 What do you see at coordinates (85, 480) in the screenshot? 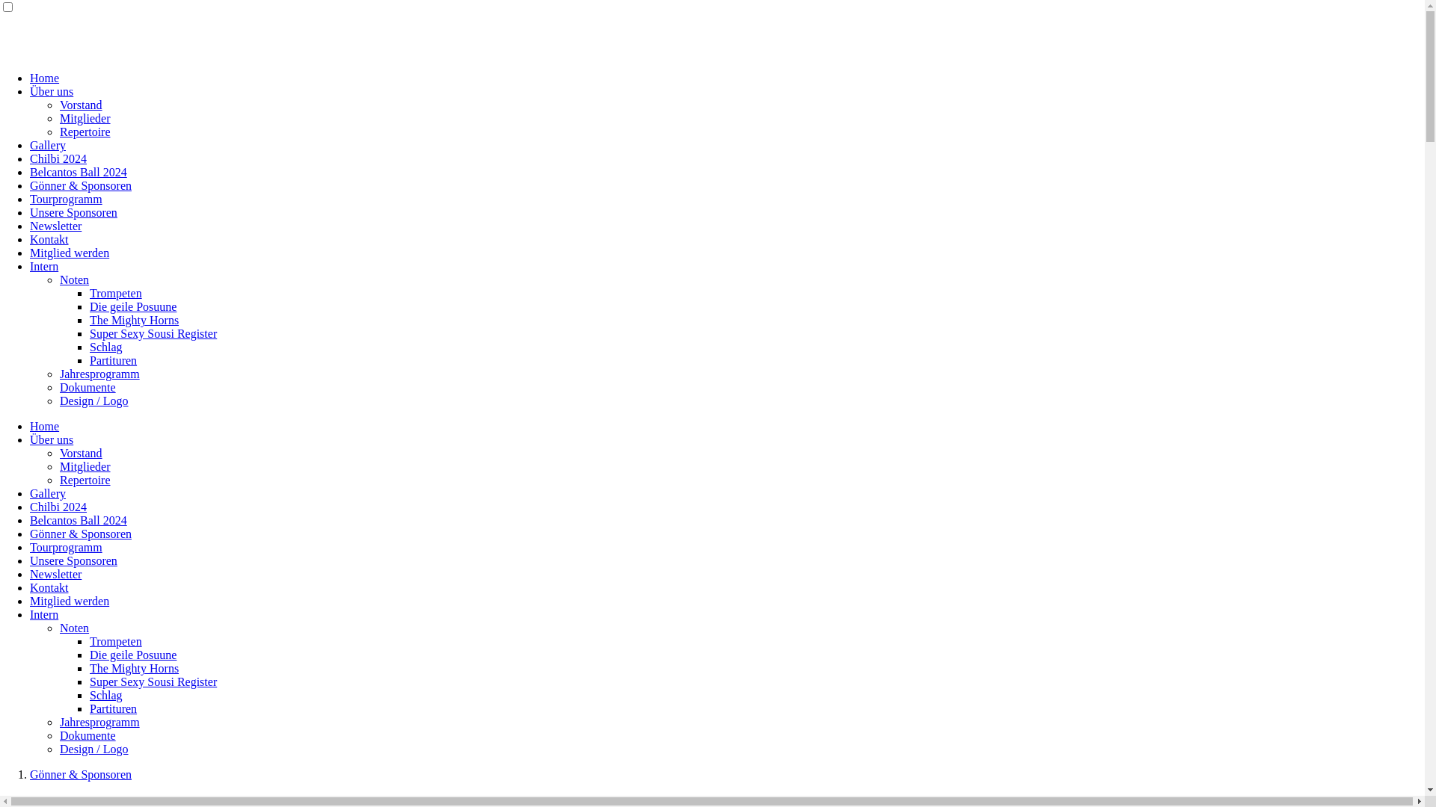
I see `Repertoire` at bounding box center [85, 480].